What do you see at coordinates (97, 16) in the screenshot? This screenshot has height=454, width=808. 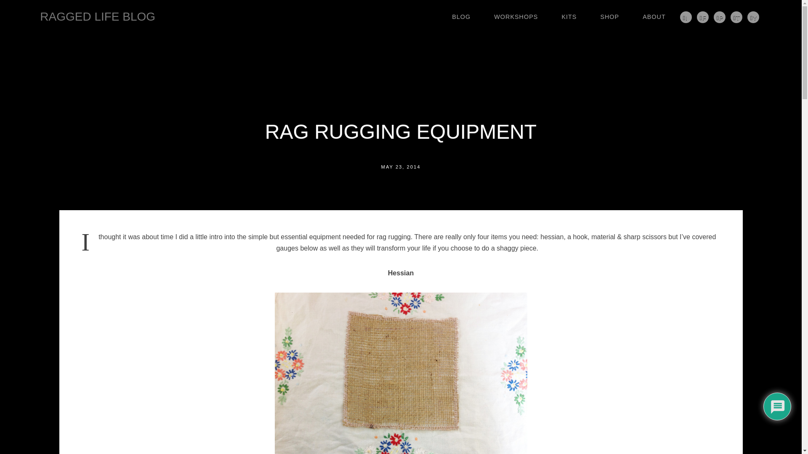 I see `RAGGED LIFE BLOG` at bounding box center [97, 16].